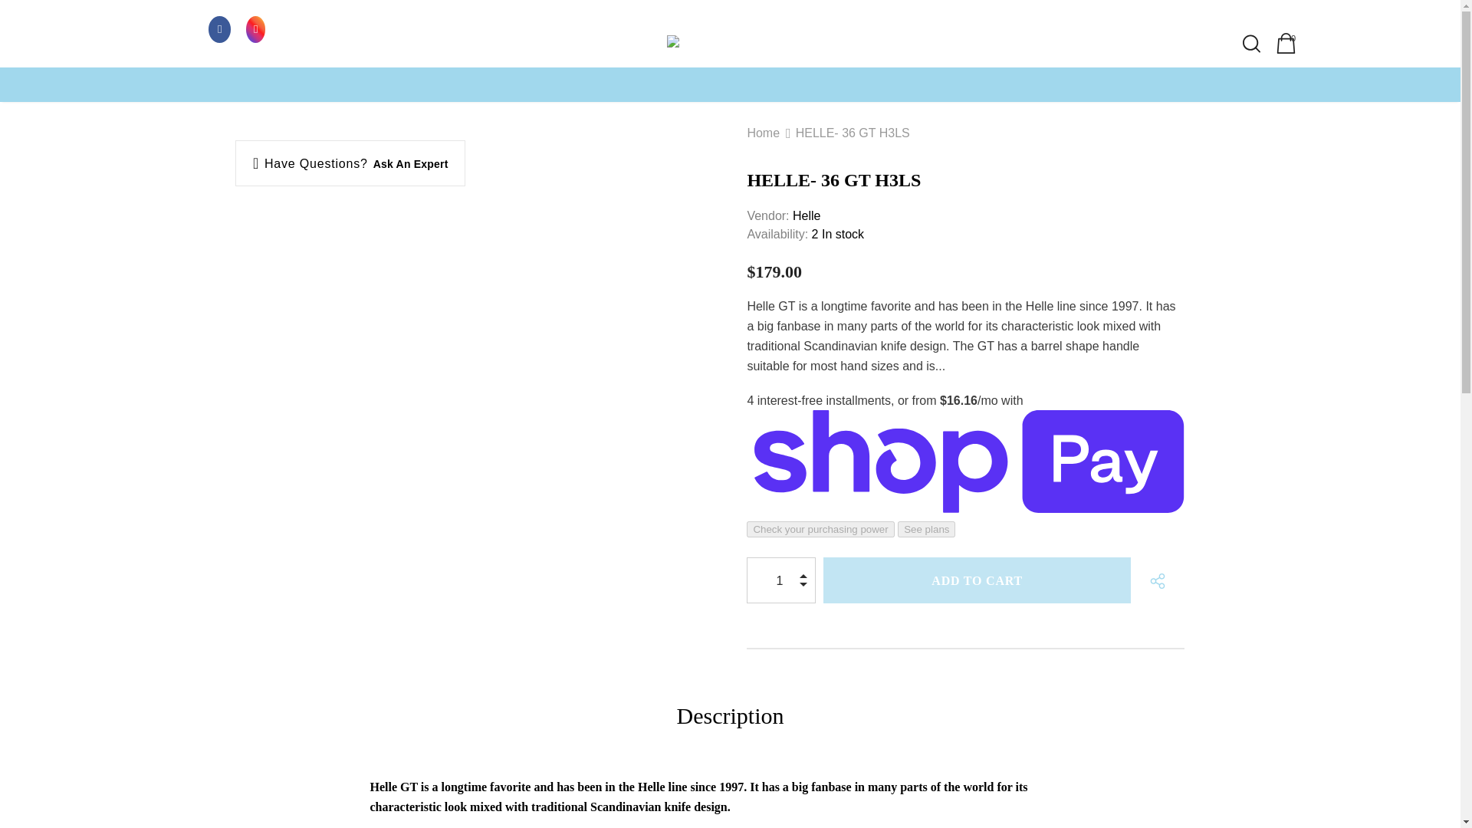  I want to click on Ask An Expert, so click(411, 164).